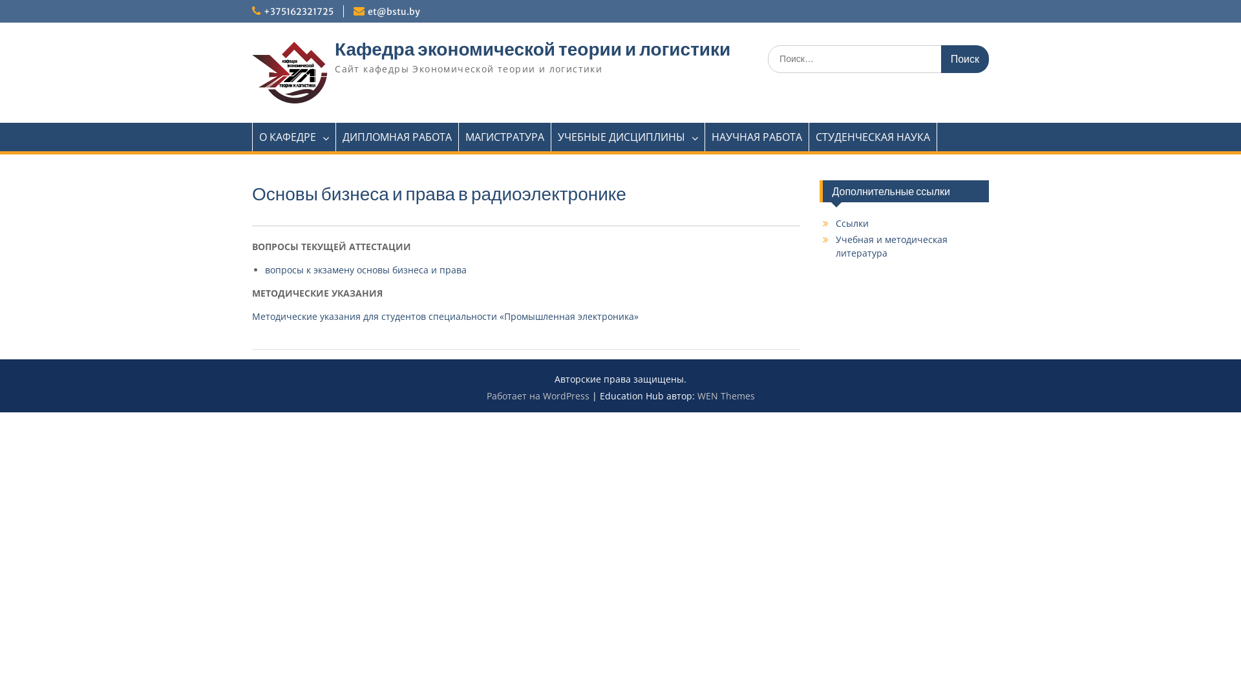 This screenshot has width=1241, height=698. What do you see at coordinates (725, 396) in the screenshot?
I see `WEN Themes` at bounding box center [725, 396].